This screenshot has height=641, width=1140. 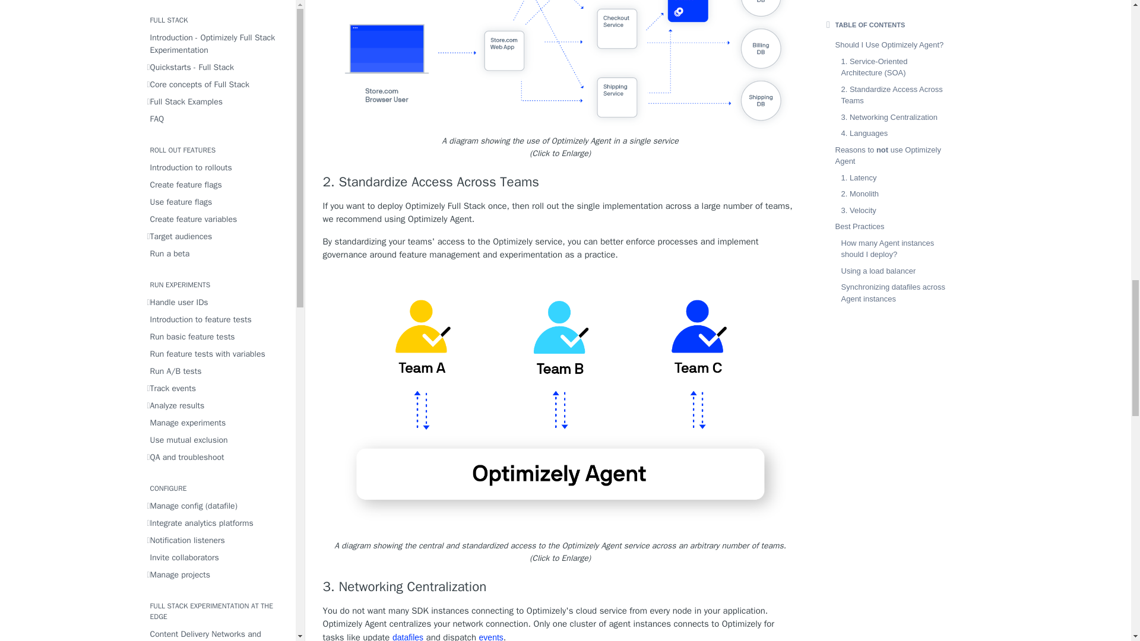 What do you see at coordinates (560, 182) in the screenshot?
I see `2. Standardize Access Across Teams` at bounding box center [560, 182].